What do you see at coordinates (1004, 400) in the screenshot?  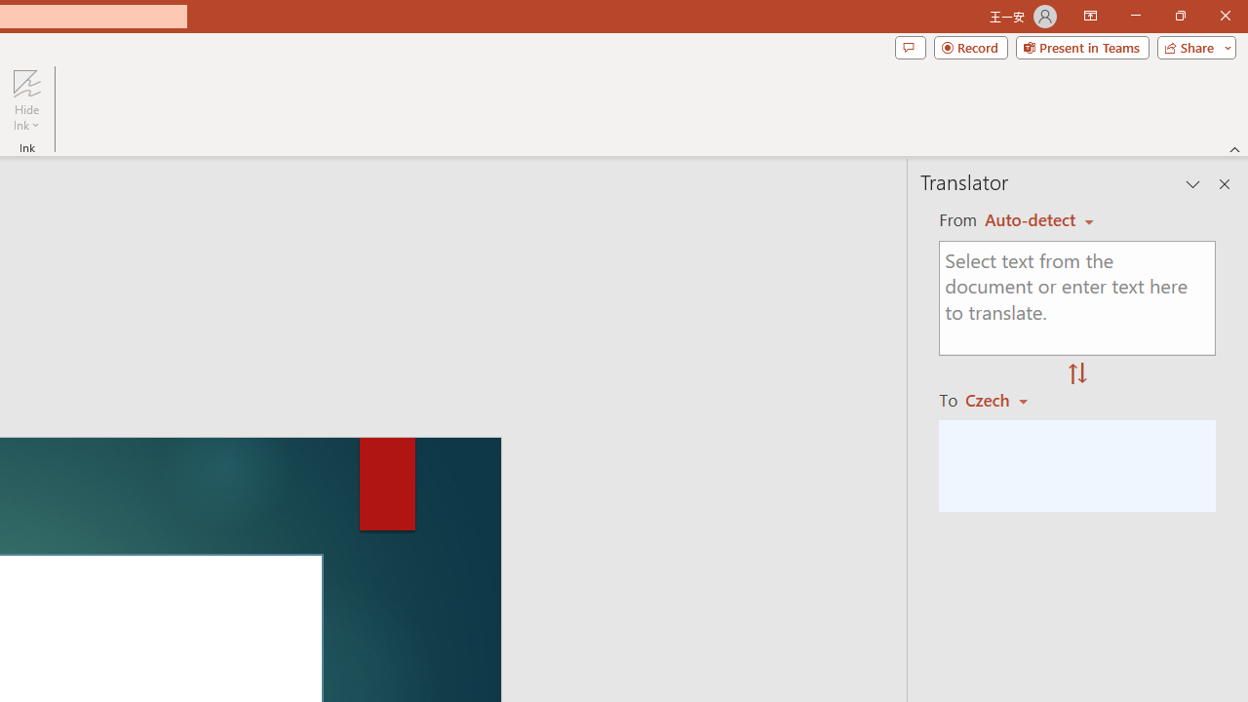 I see `Czech` at bounding box center [1004, 400].